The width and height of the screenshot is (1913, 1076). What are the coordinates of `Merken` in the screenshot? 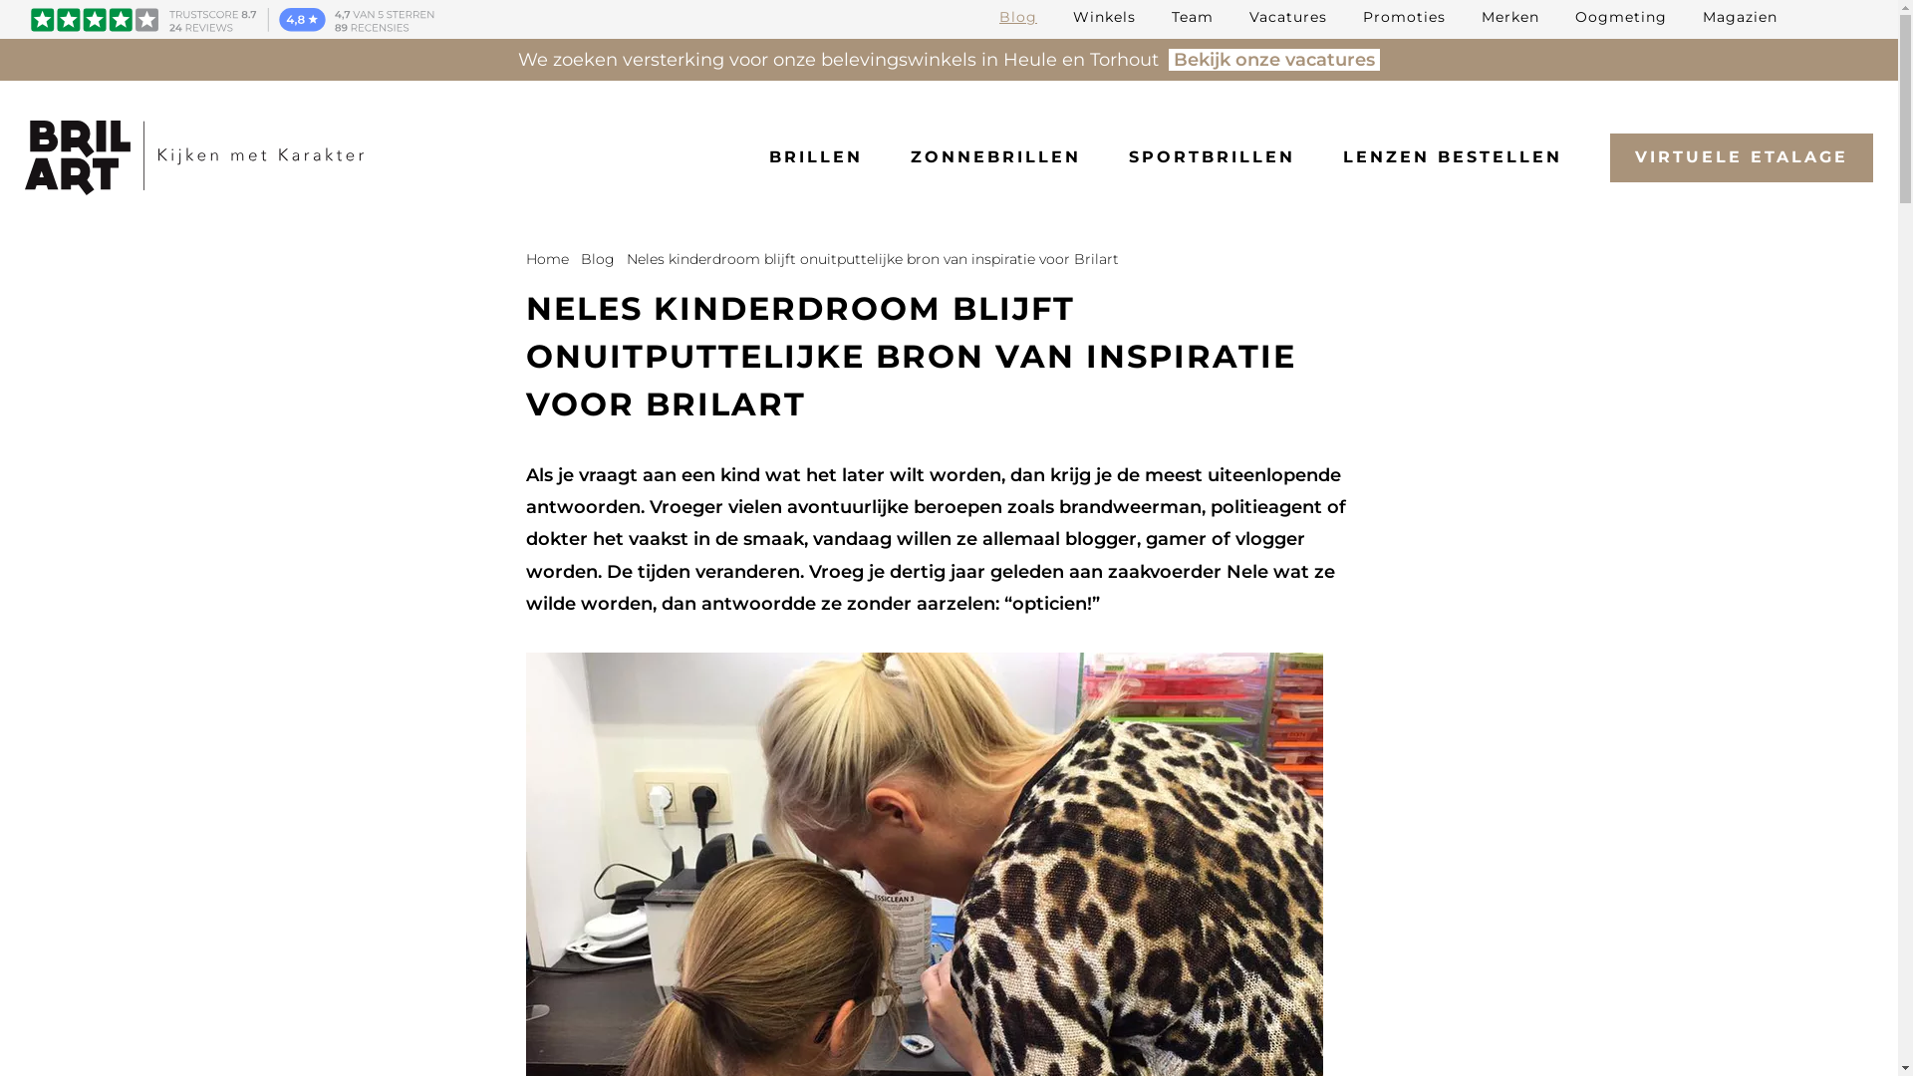 It's located at (1510, 17).